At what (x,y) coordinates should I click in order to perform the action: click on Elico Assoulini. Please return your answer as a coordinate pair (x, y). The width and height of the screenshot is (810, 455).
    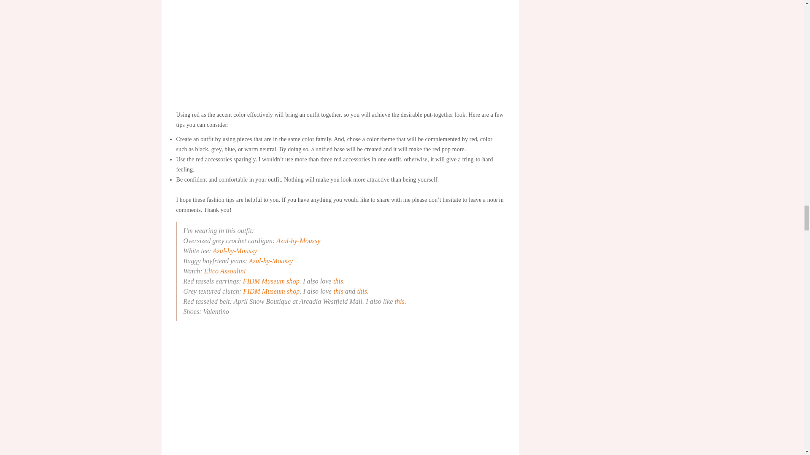
    Looking at the image, I should click on (225, 271).